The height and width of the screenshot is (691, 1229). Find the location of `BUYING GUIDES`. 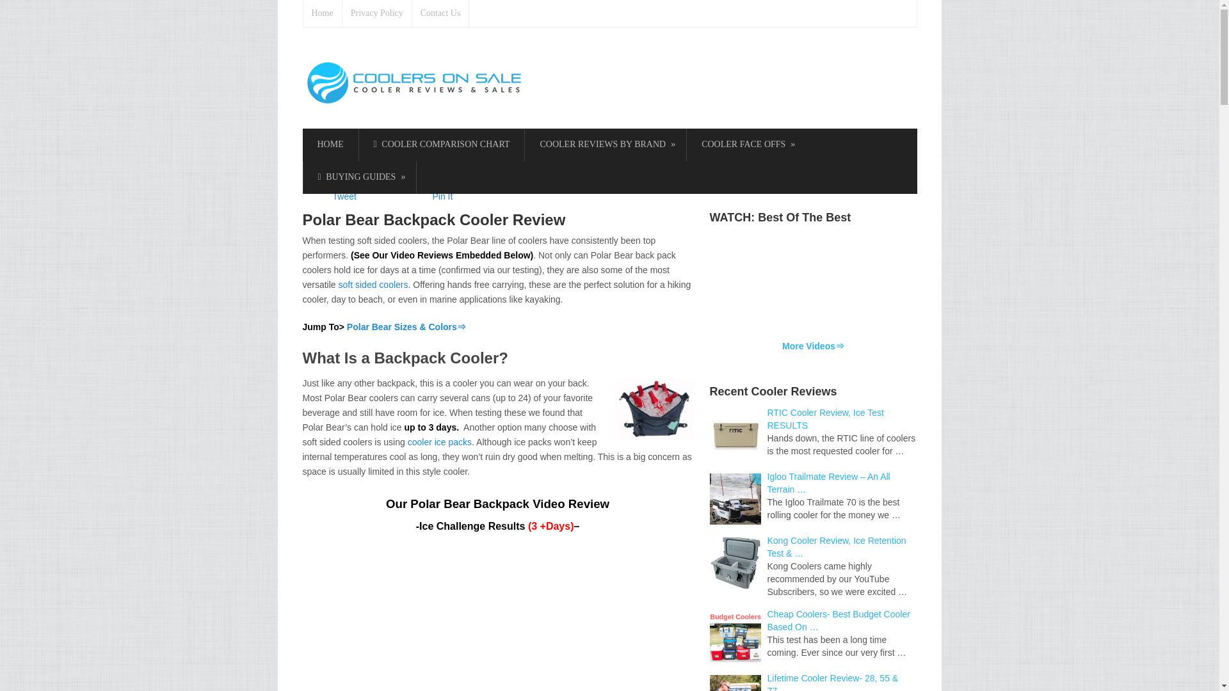

BUYING GUIDES is located at coordinates (360, 177).